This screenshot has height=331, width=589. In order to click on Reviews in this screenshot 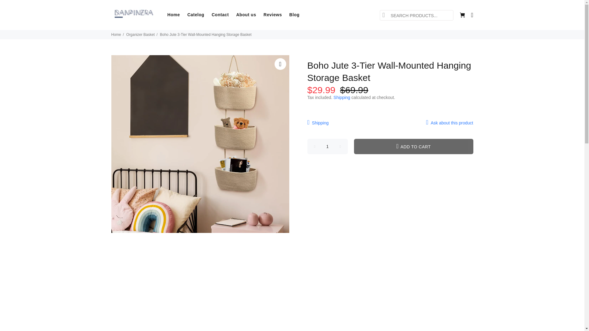, I will do `click(272, 15)`.